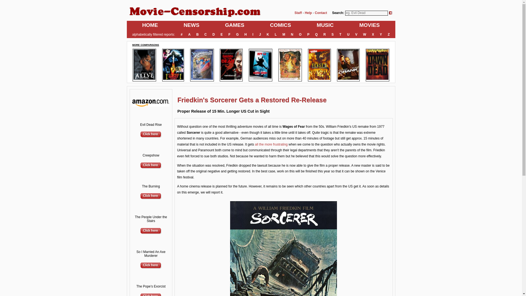 This screenshot has width=526, height=296. What do you see at coordinates (281, 25) in the screenshot?
I see `COMICS` at bounding box center [281, 25].